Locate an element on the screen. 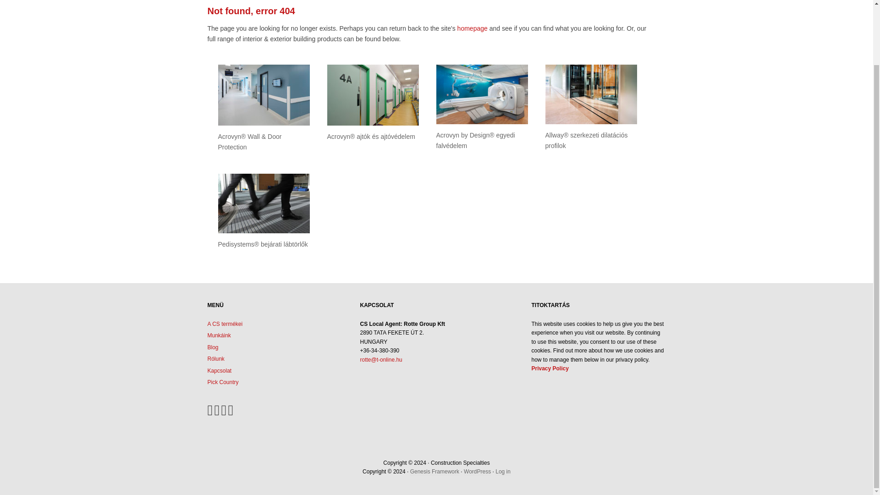  Blog is located at coordinates (213, 347).